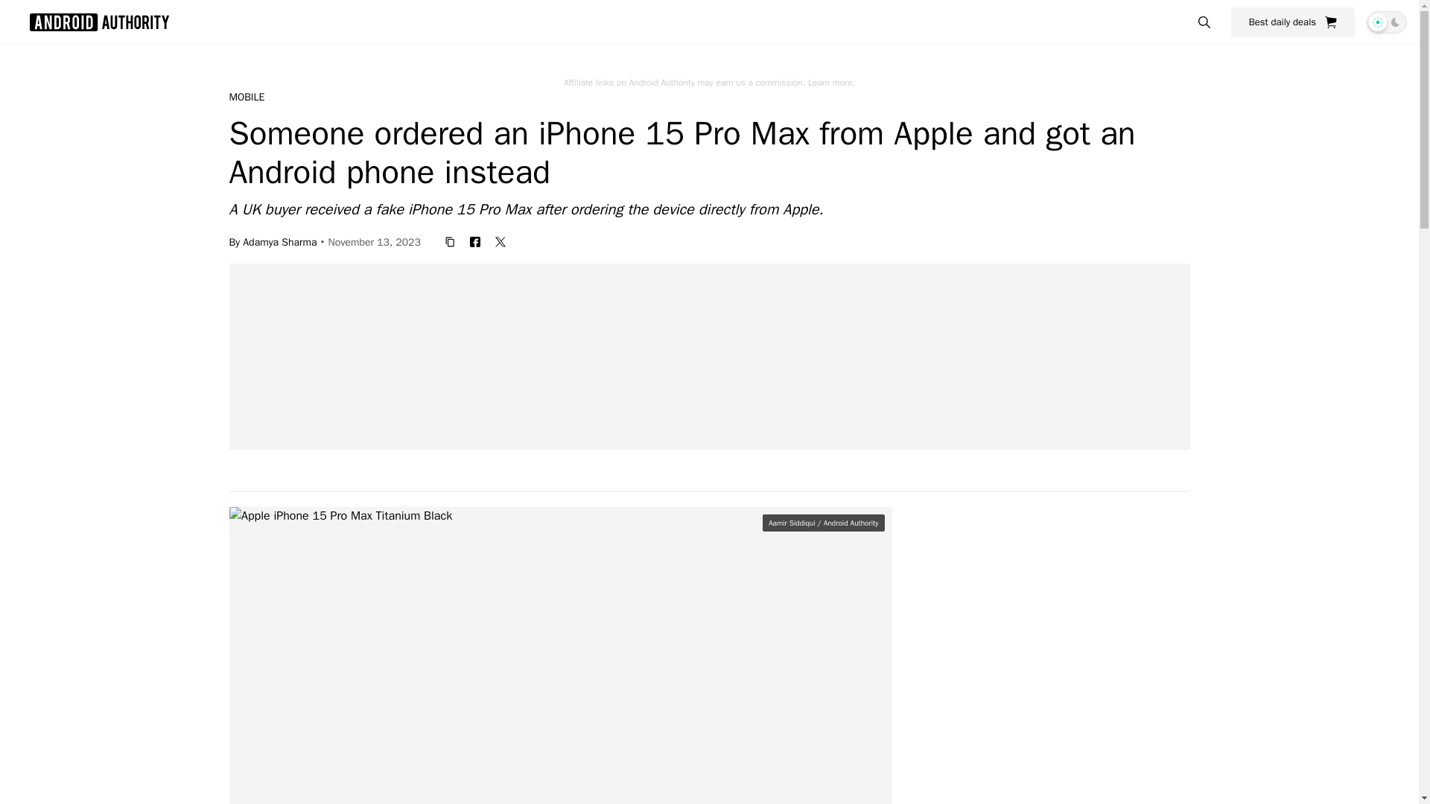 Image resolution: width=1430 pixels, height=804 pixels. I want to click on MOBILE, so click(247, 97).